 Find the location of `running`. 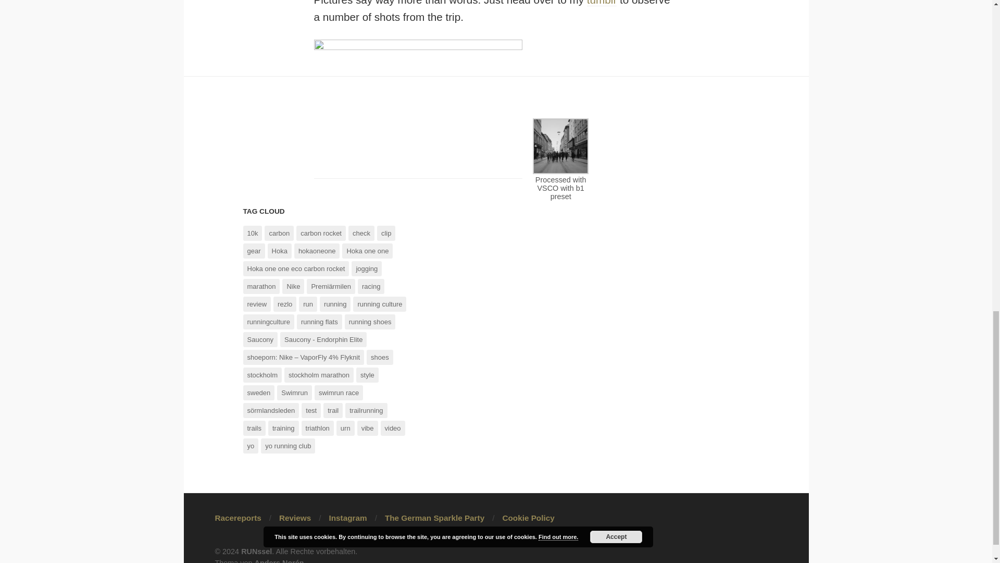

running is located at coordinates (335, 304).